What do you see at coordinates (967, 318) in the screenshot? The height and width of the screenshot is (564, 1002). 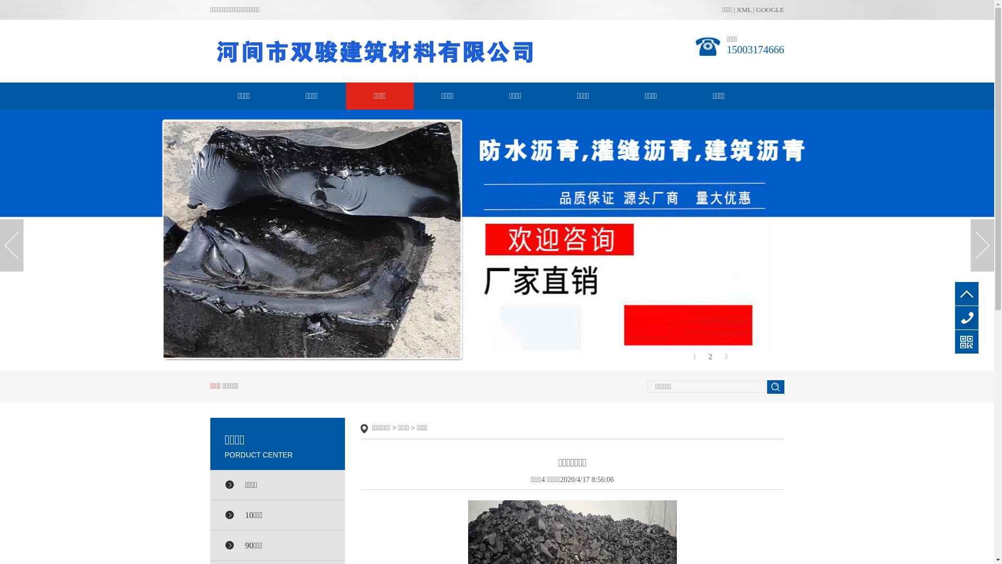 I see `15003174666` at bounding box center [967, 318].